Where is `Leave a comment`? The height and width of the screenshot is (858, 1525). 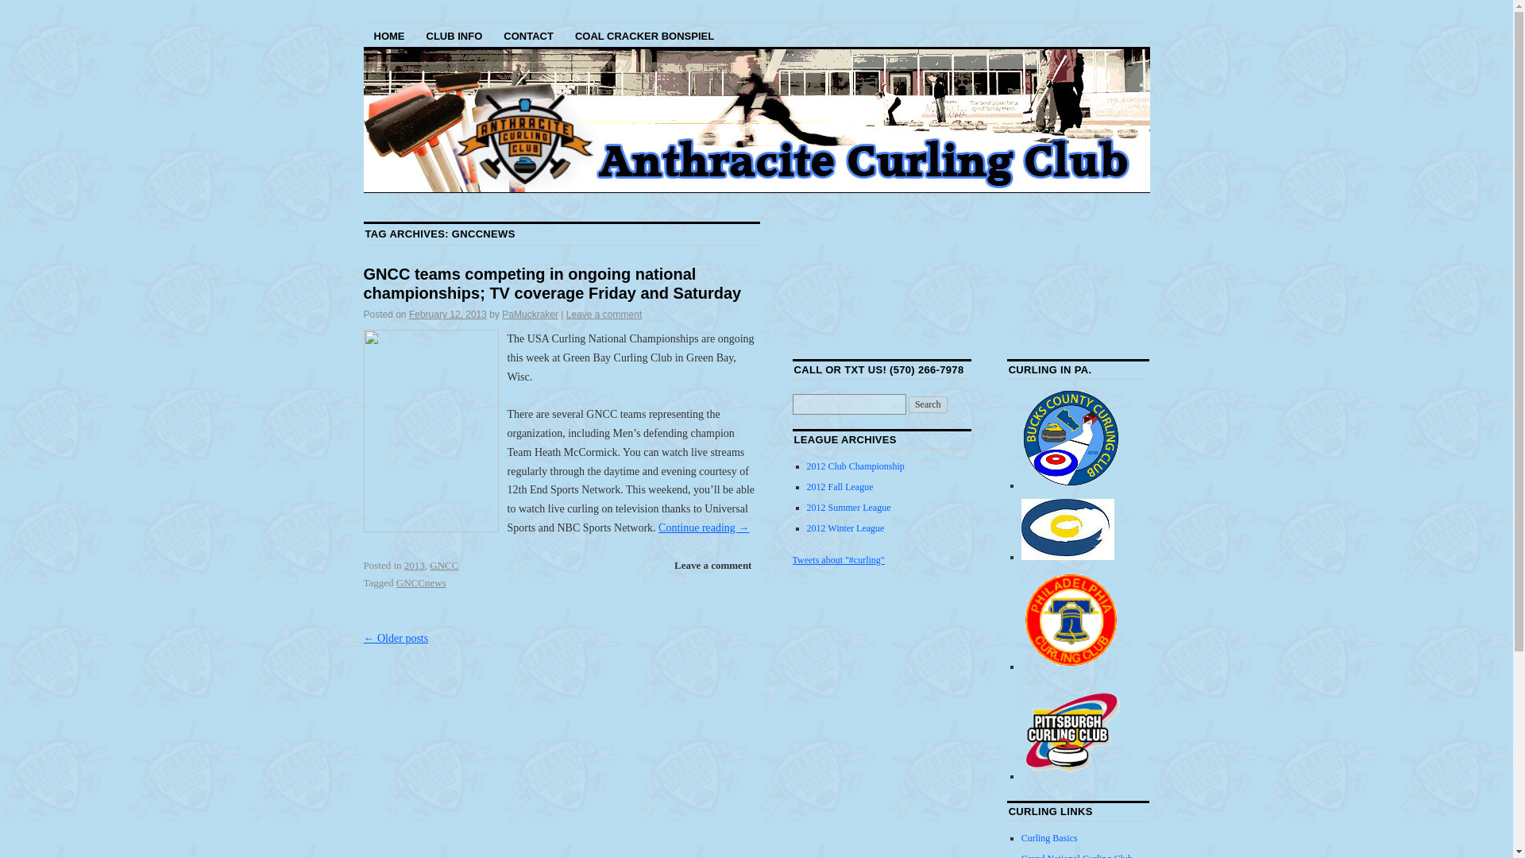 Leave a comment is located at coordinates (604, 314).